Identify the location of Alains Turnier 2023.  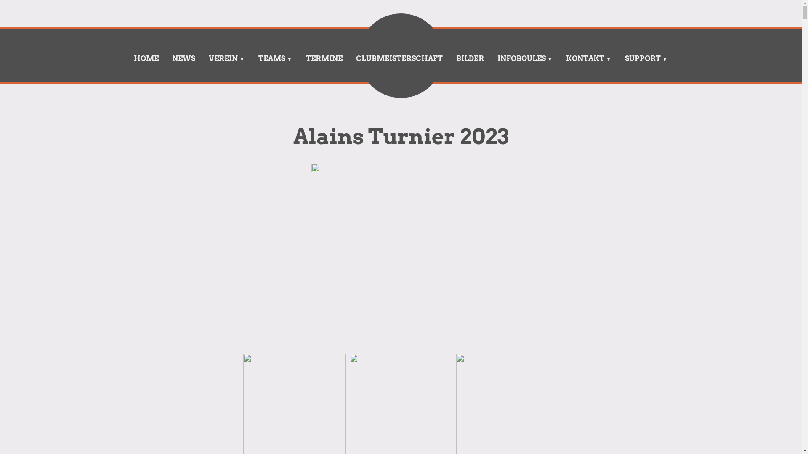
(401, 137).